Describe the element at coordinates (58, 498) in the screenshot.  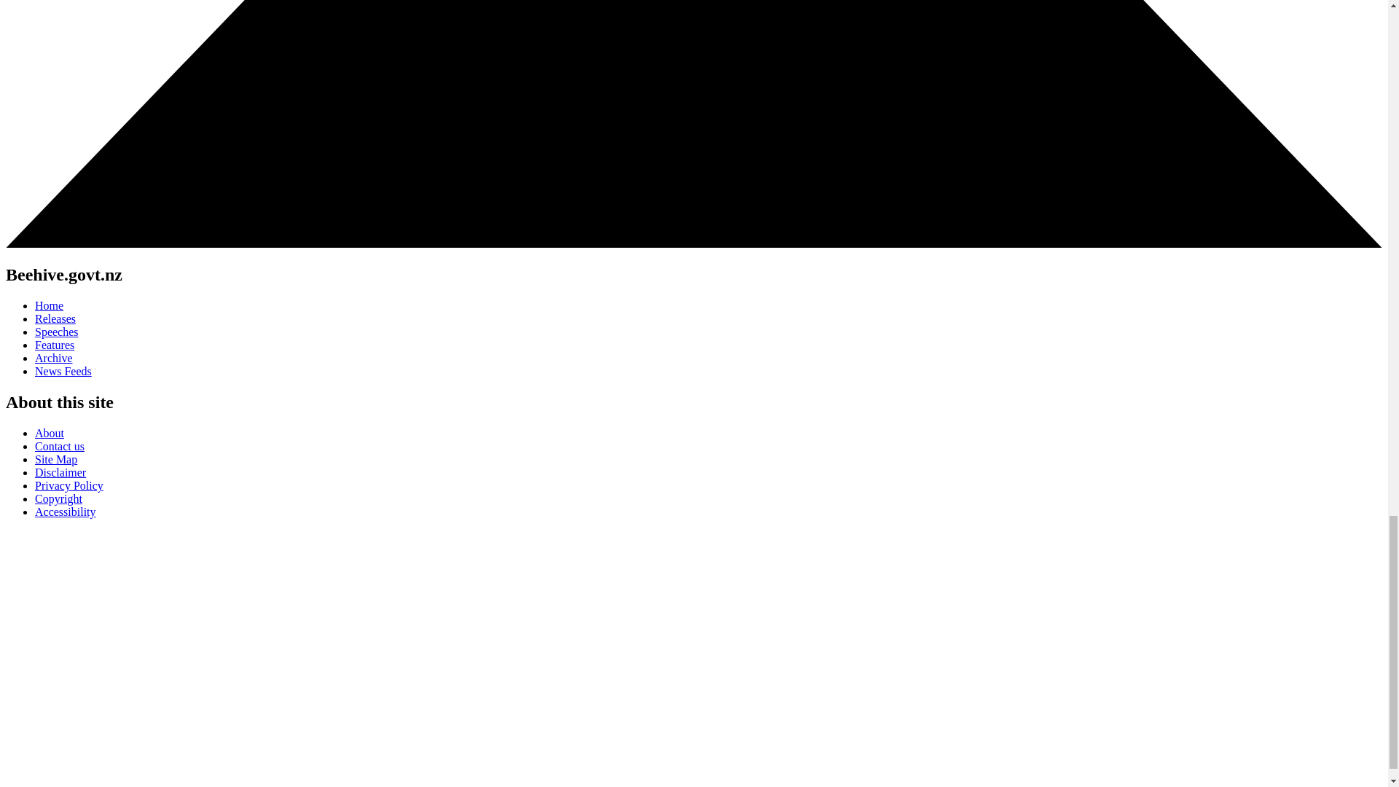
I see `Copyright` at that location.